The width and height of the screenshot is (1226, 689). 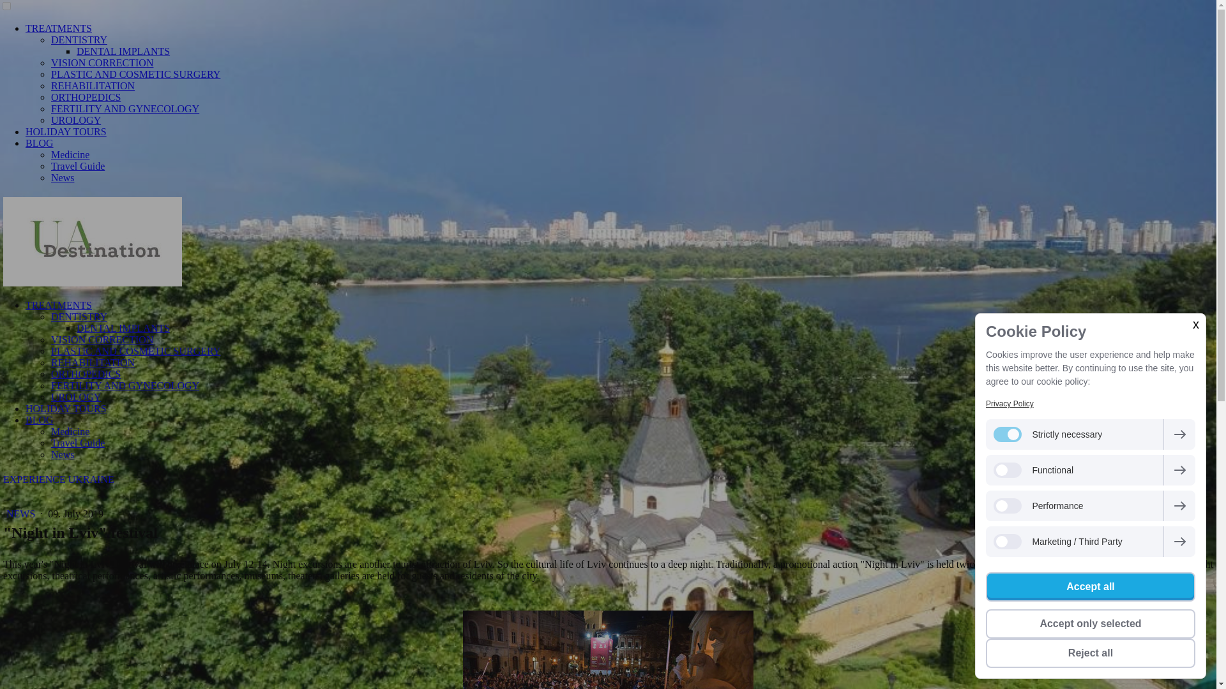 I want to click on TREATMENTS, so click(x=59, y=28).